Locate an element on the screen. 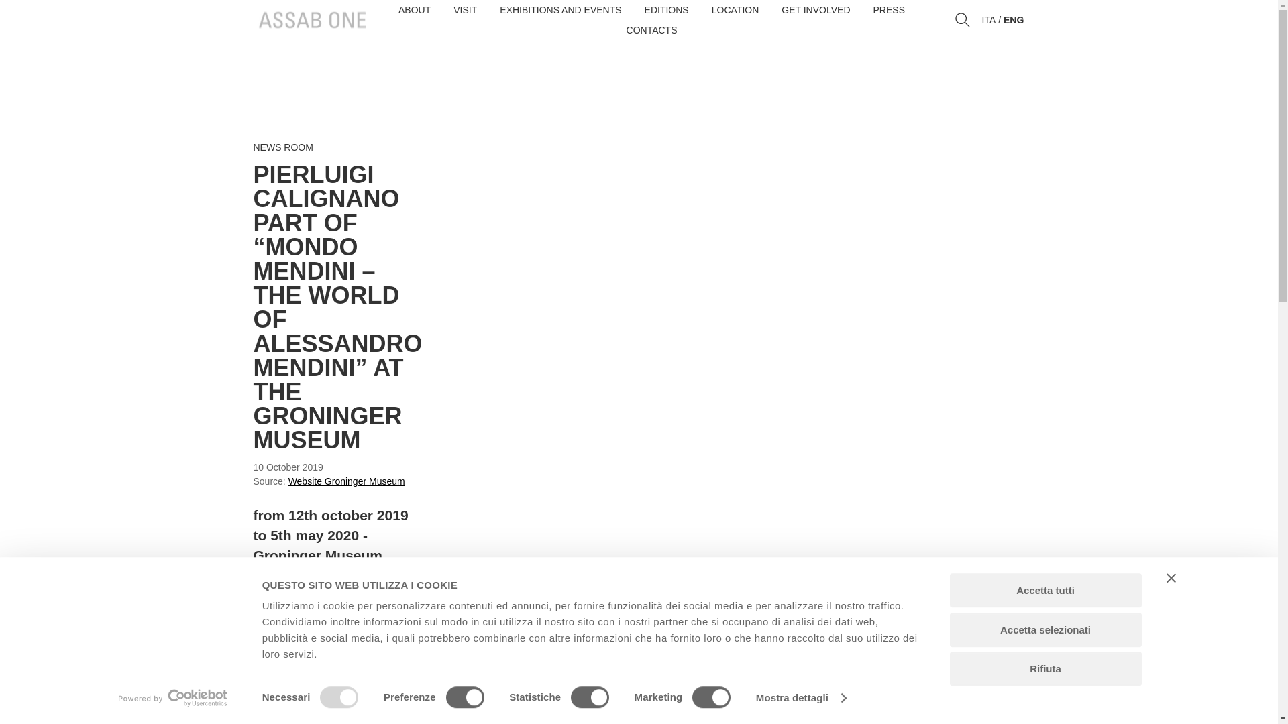 Image resolution: width=1288 pixels, height=724 pixels. Mostra dettagli is located at coordinates (801, 698).